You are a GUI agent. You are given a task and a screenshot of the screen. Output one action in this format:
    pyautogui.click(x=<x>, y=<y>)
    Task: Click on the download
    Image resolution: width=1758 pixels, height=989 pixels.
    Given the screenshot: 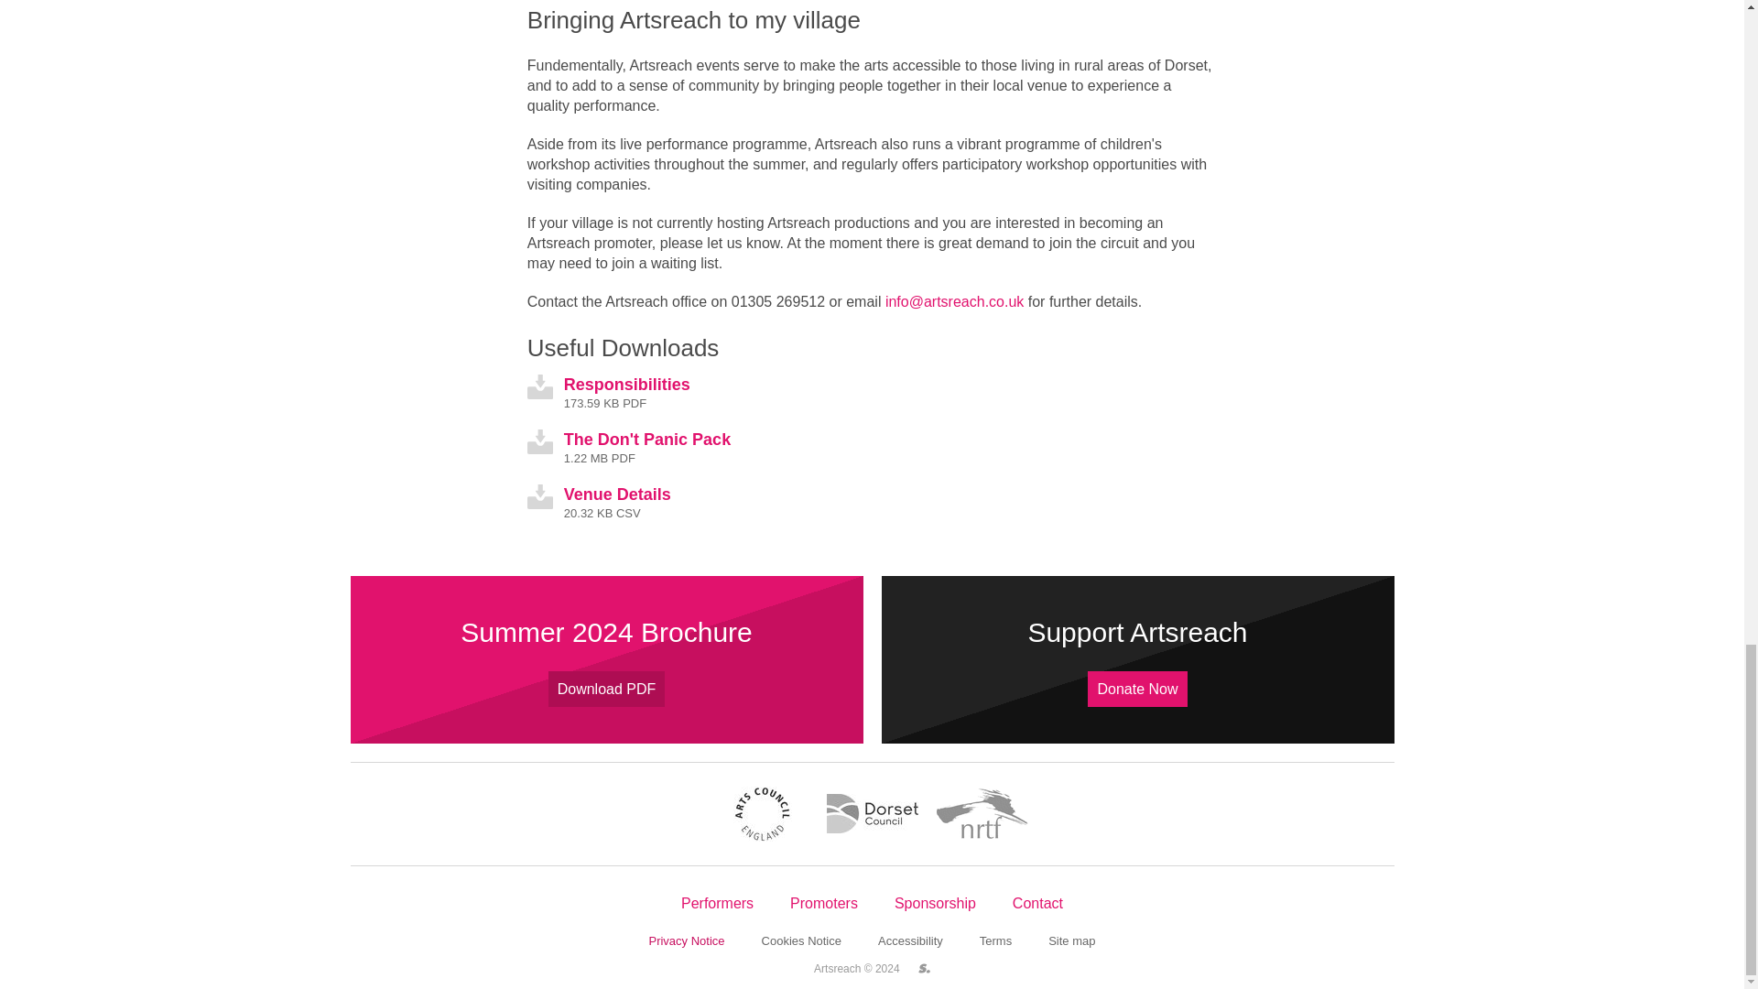 What is the action you would take?
    pyautogui.click(x=540, y=441)
    